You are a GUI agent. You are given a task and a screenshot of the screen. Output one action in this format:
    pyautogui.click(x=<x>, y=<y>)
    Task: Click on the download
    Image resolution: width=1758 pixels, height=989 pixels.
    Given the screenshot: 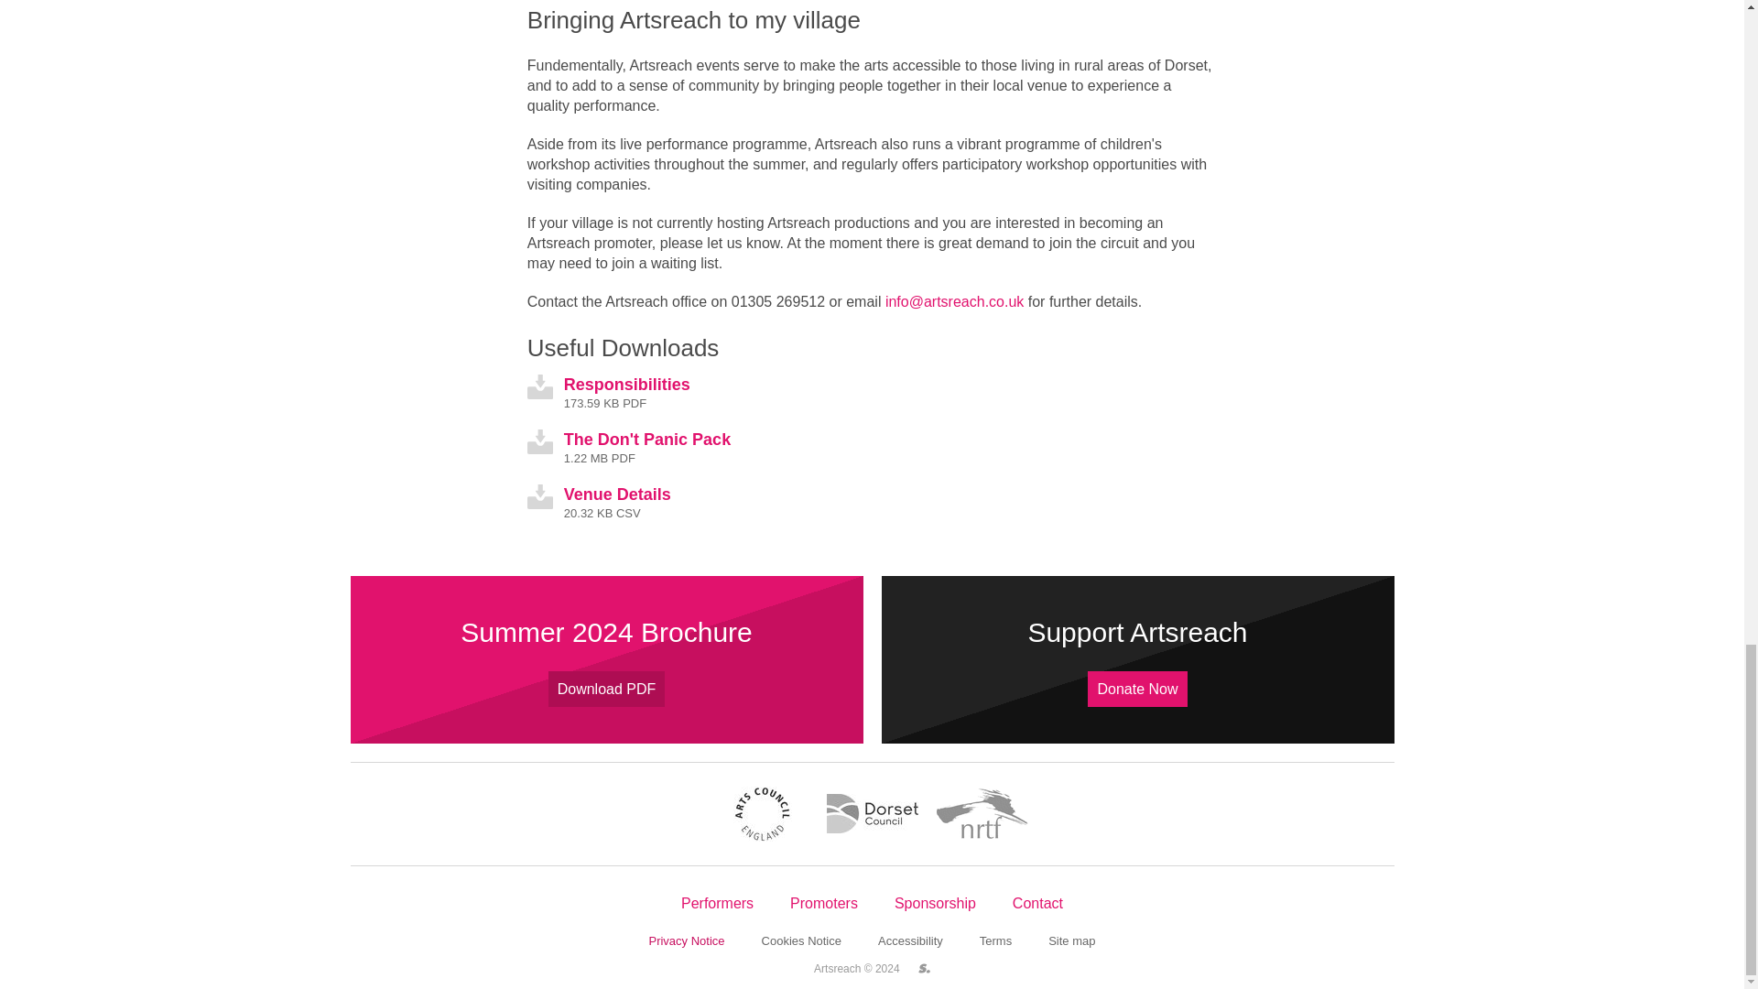 What is the action you would take?
    pyautogui.click(x=540, y=441)
    